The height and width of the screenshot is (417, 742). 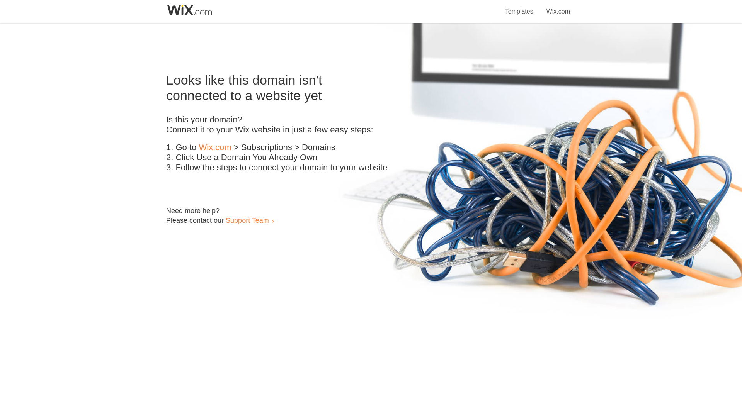 I want to click on Wix.com, so click(x=558, y=7).